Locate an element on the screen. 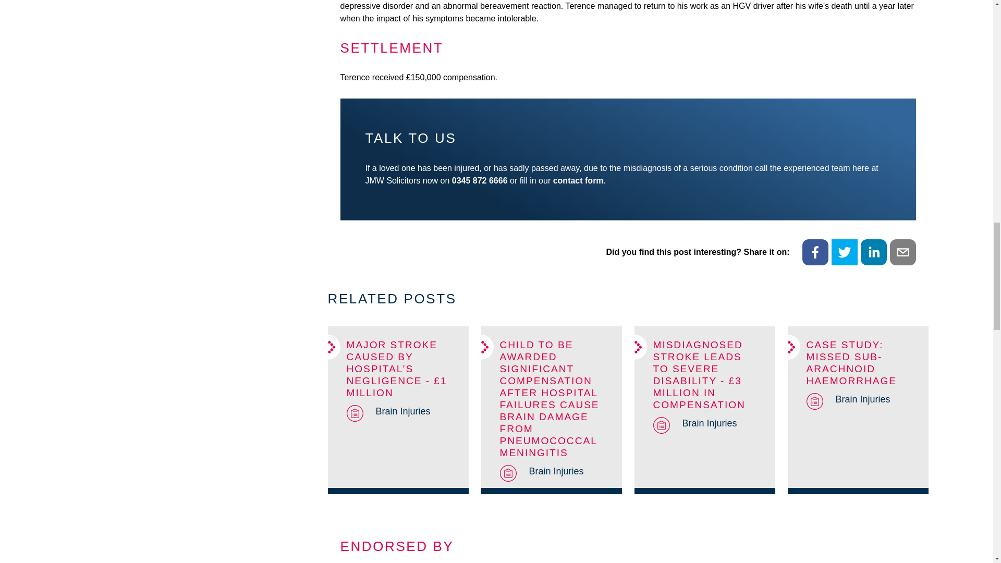  Brain Injuries is located at coordinates (556, 471).